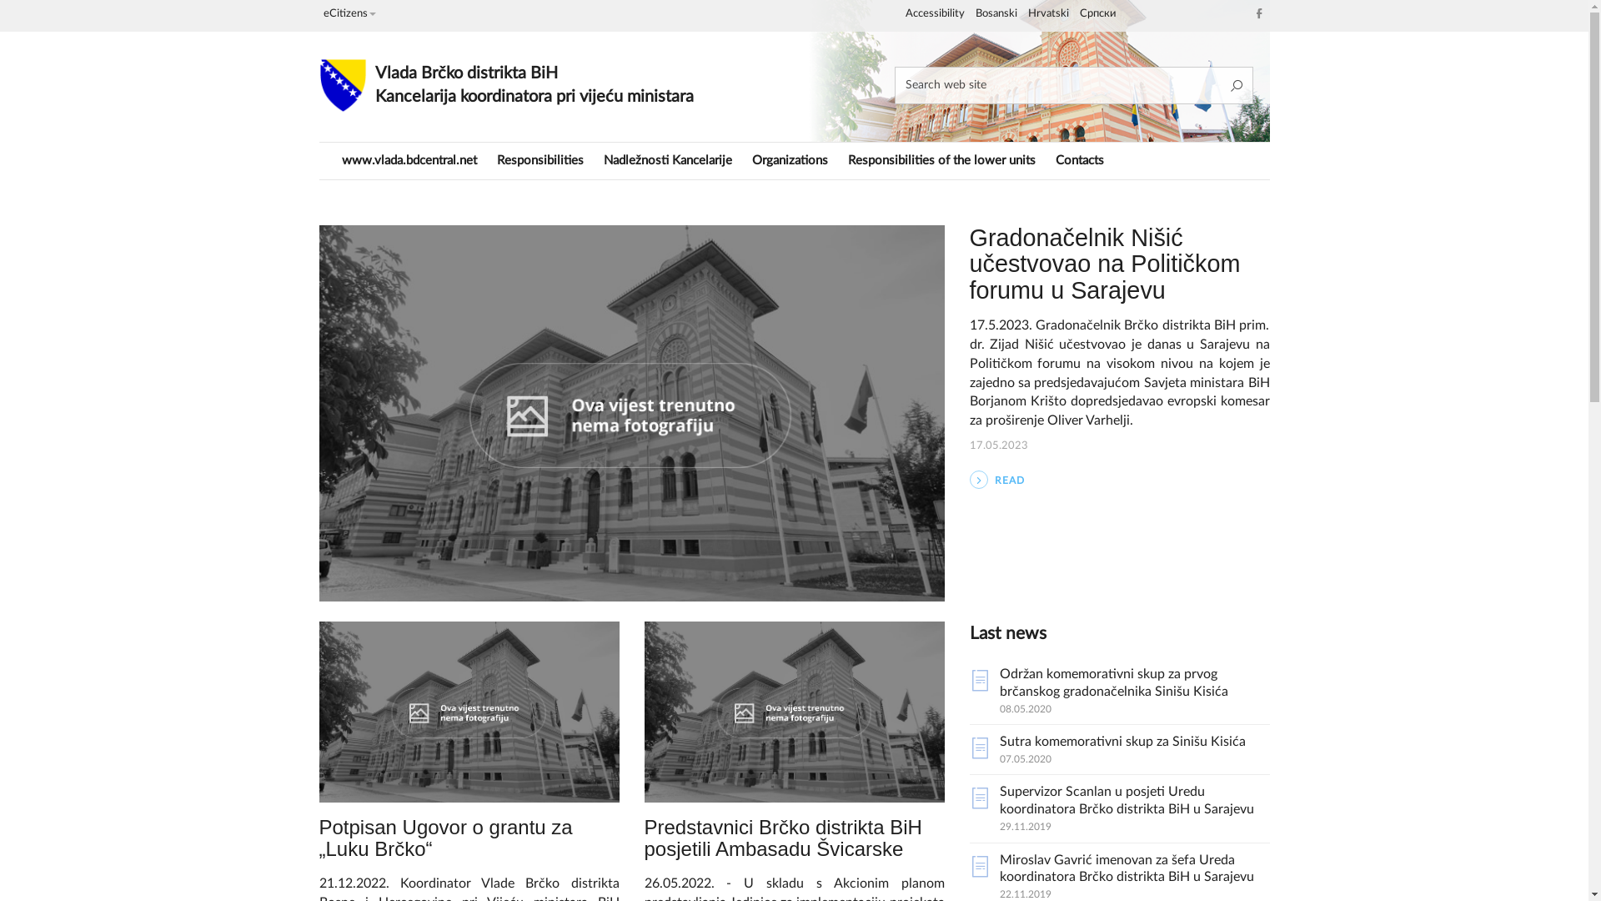 This screenshot has height=901, width=1601. Describe the element at coordinates (1080, 161) in the screenshot. I see `Contacts` at that location.